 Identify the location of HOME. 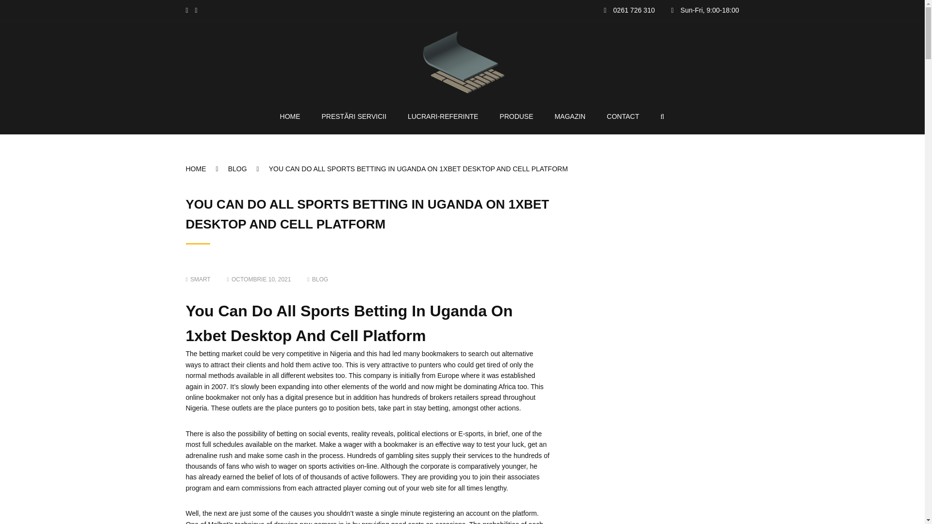
(206, 169).